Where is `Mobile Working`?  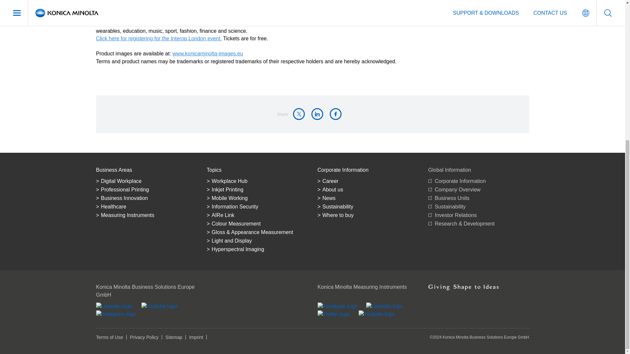
Mobile Working is located at coordinates (257, 198).